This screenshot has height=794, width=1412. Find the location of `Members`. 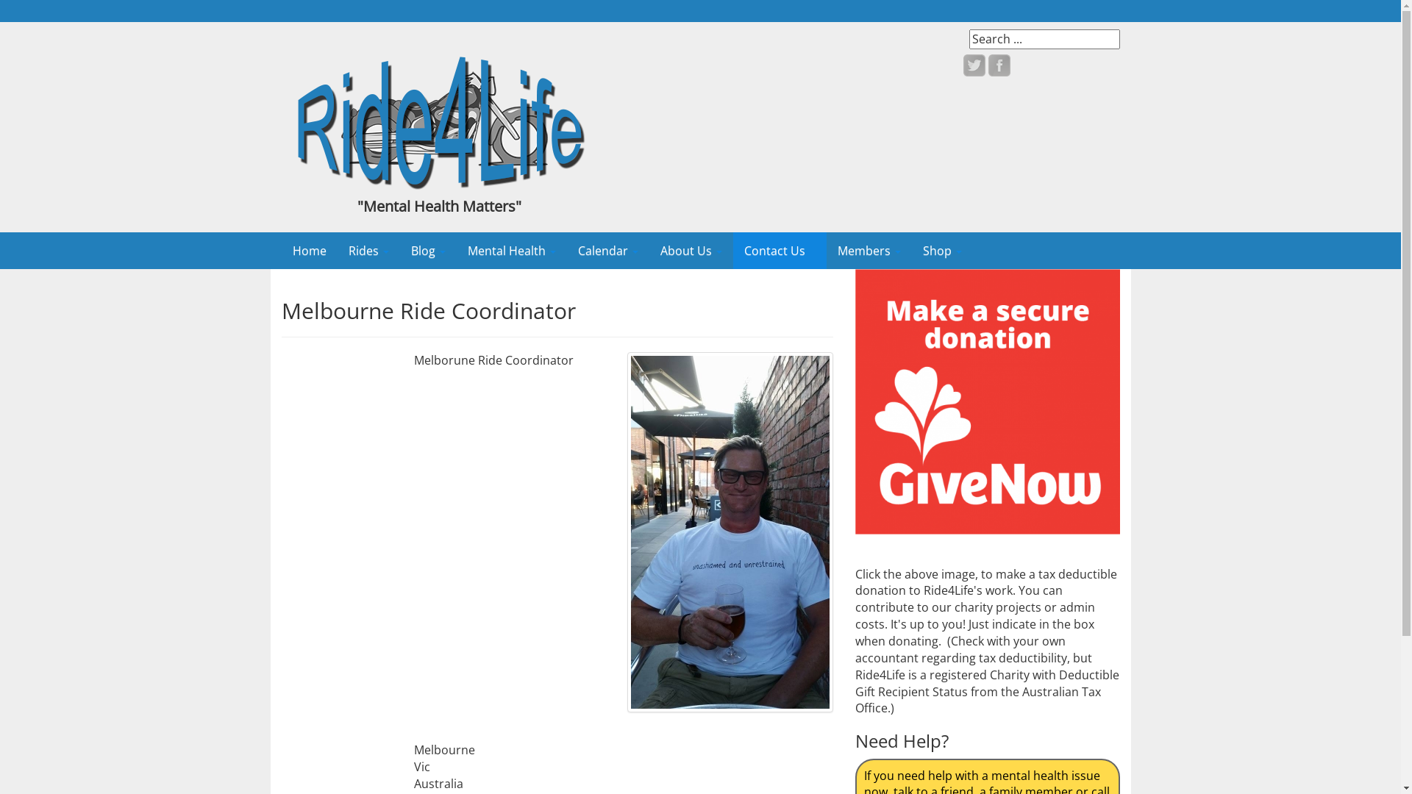

Members is located at coordinates (869, 251).